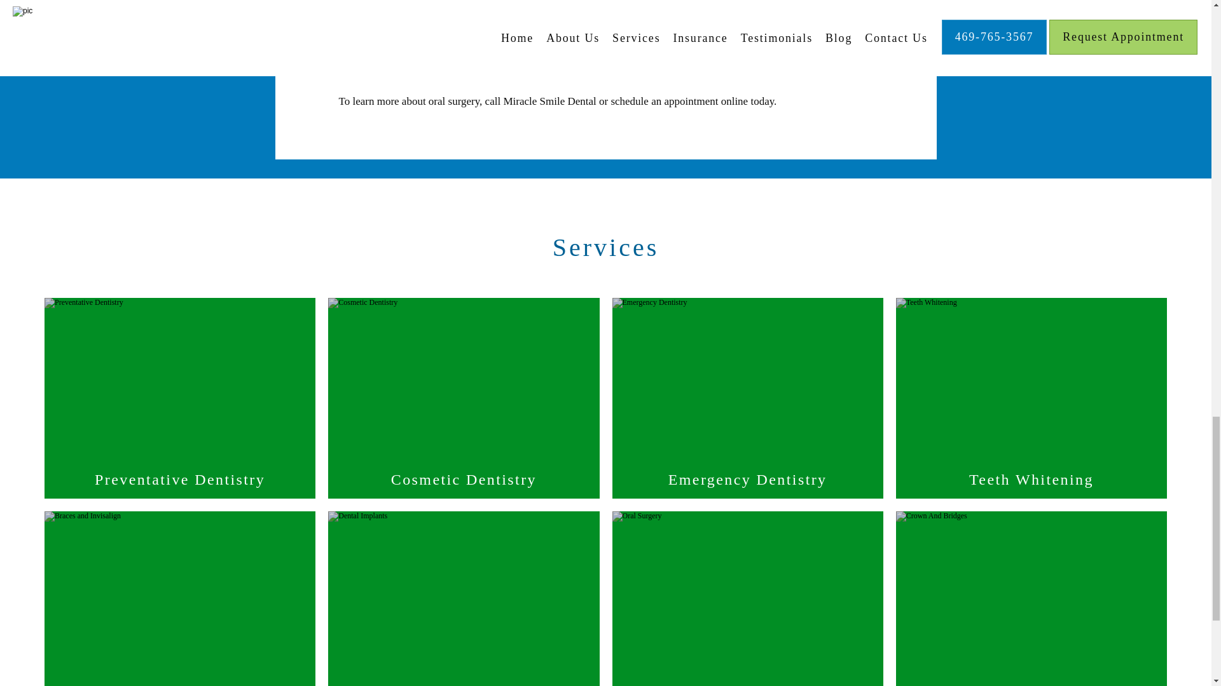  Describe the element at coordinates (1031, 480) in the screenshot. I see `Teeth Whitening` at that location.